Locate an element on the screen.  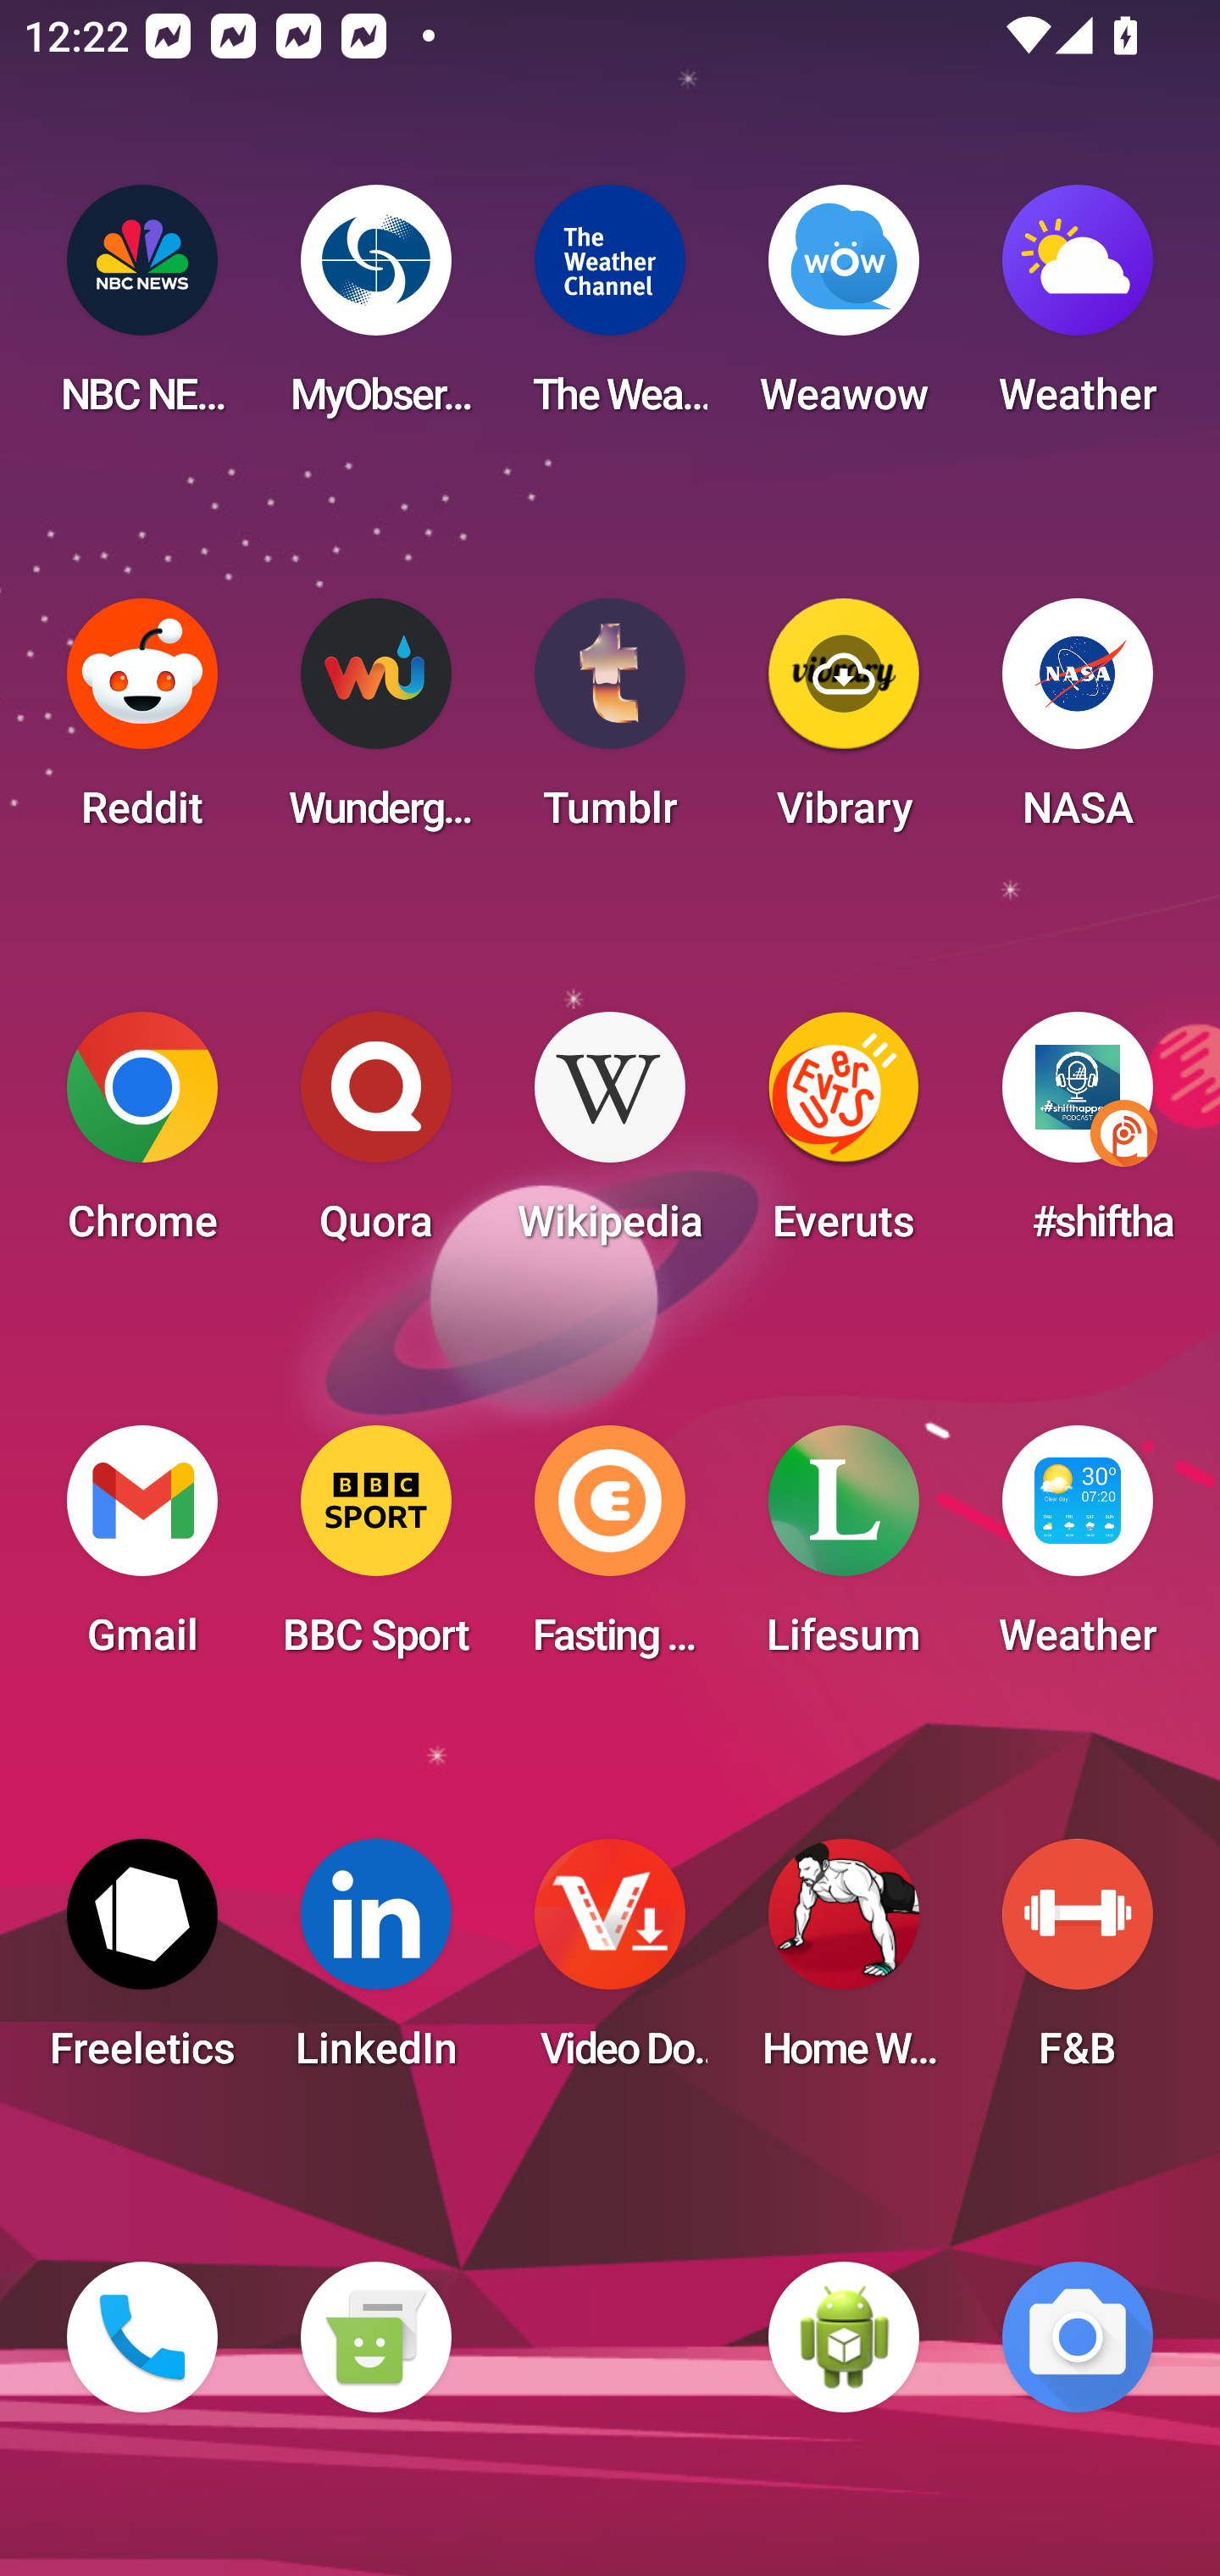
BBC Sport is located at coordinates (375, 1551).